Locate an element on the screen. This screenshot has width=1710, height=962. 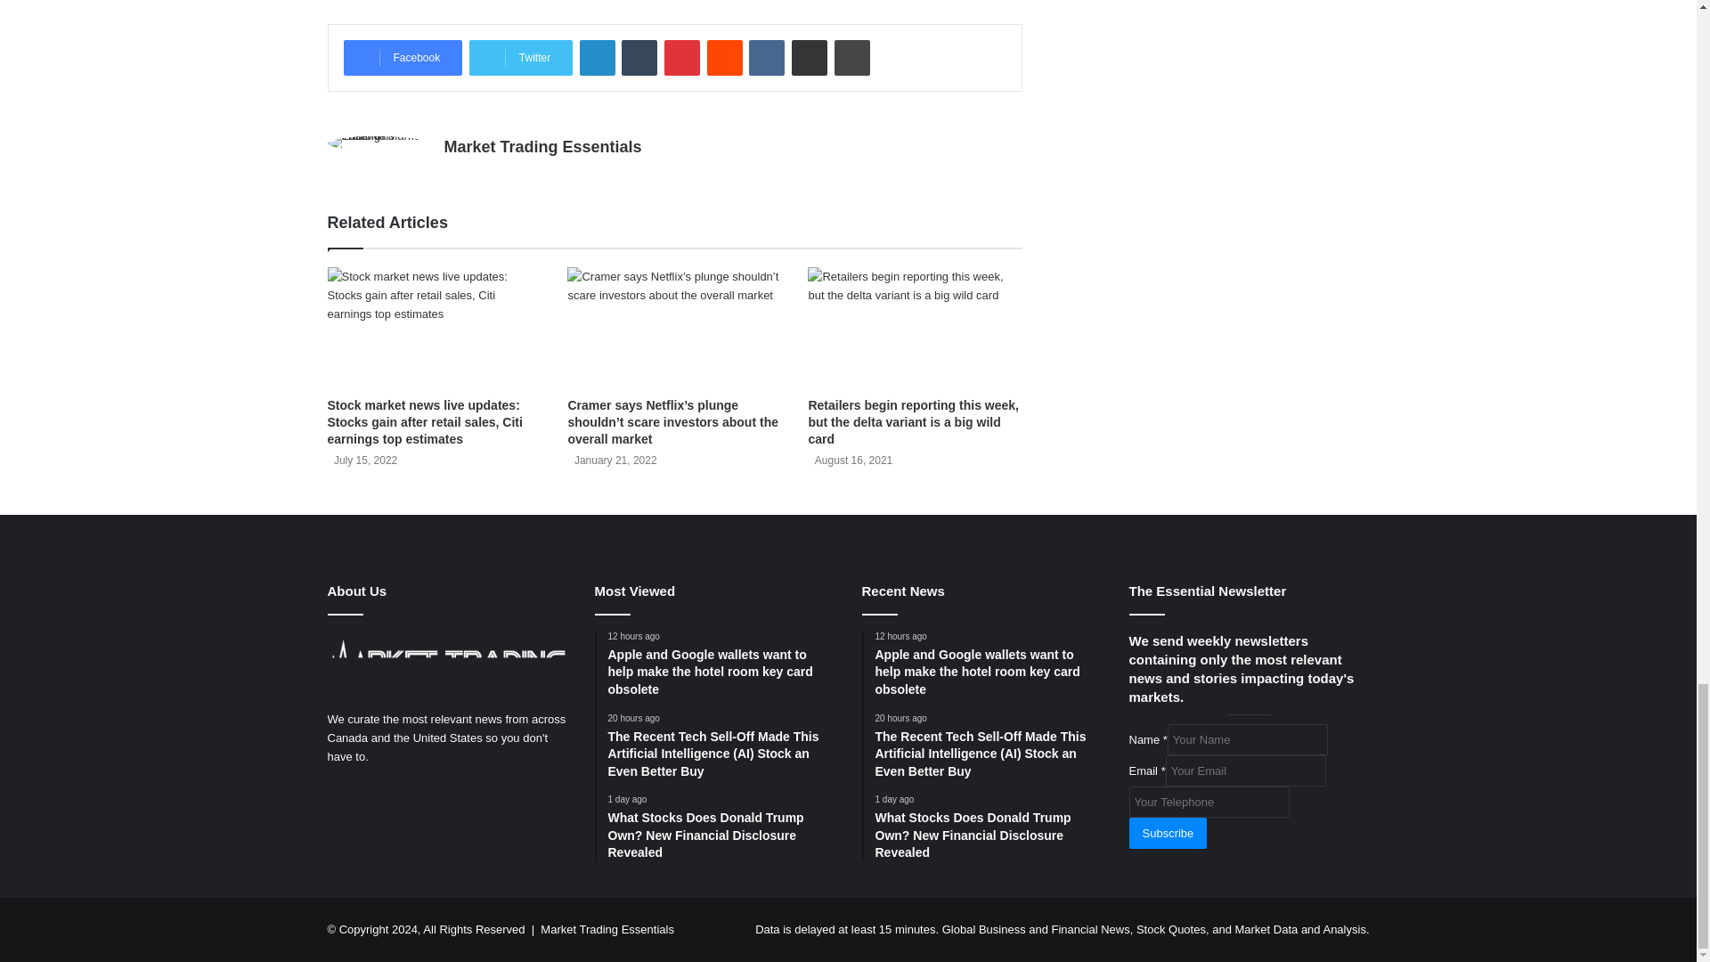
Pinterest is located at coordinates (682, 58).